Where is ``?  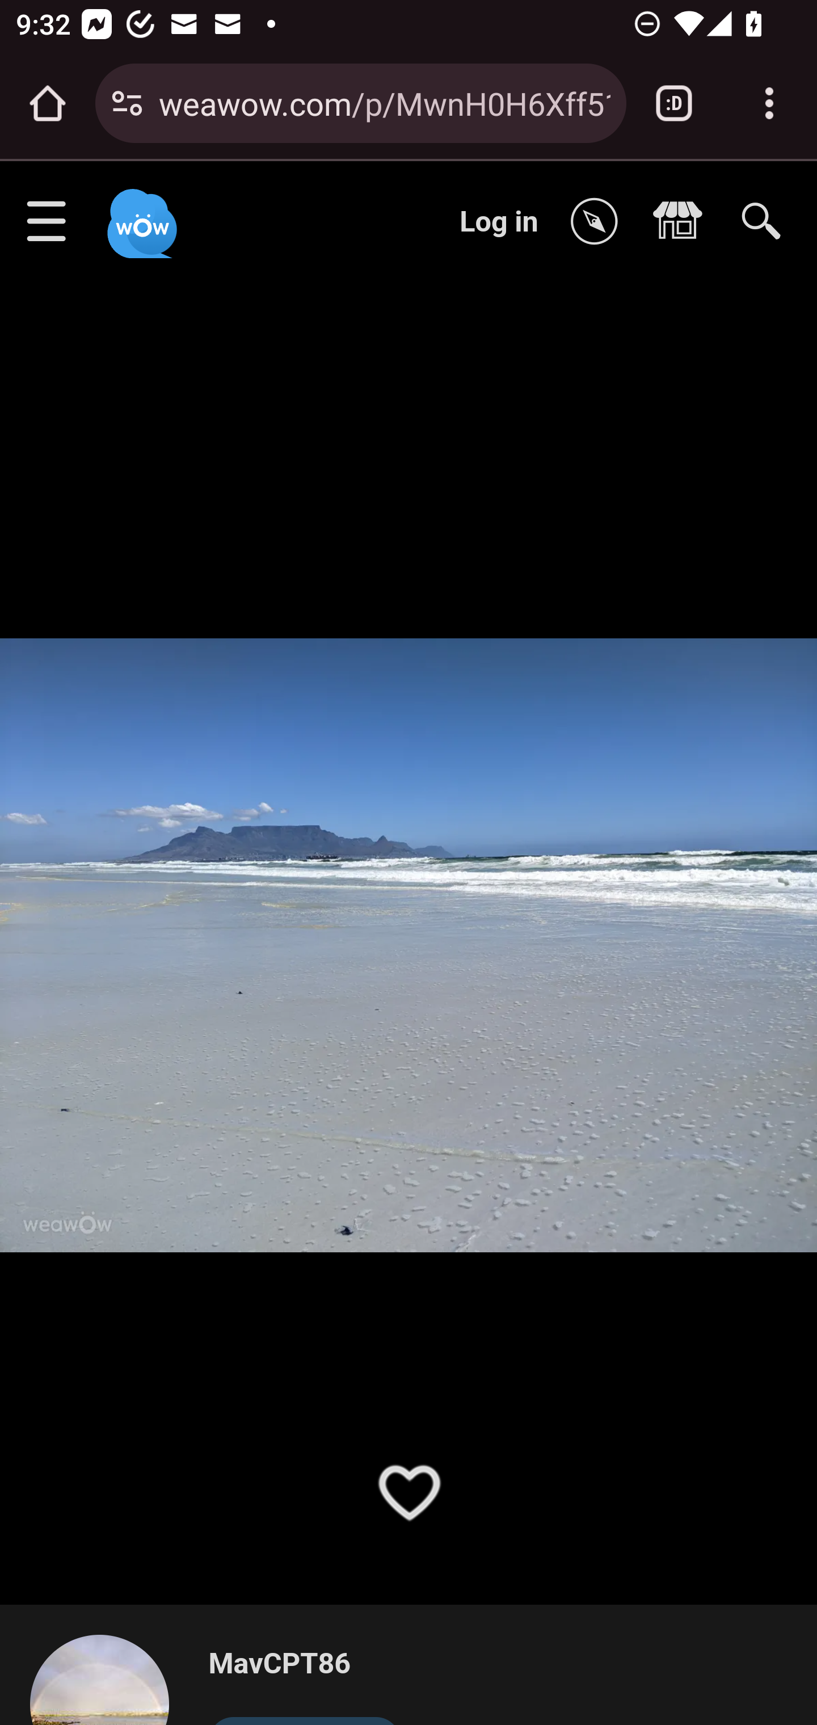
 is located at coordinates (600, 222).